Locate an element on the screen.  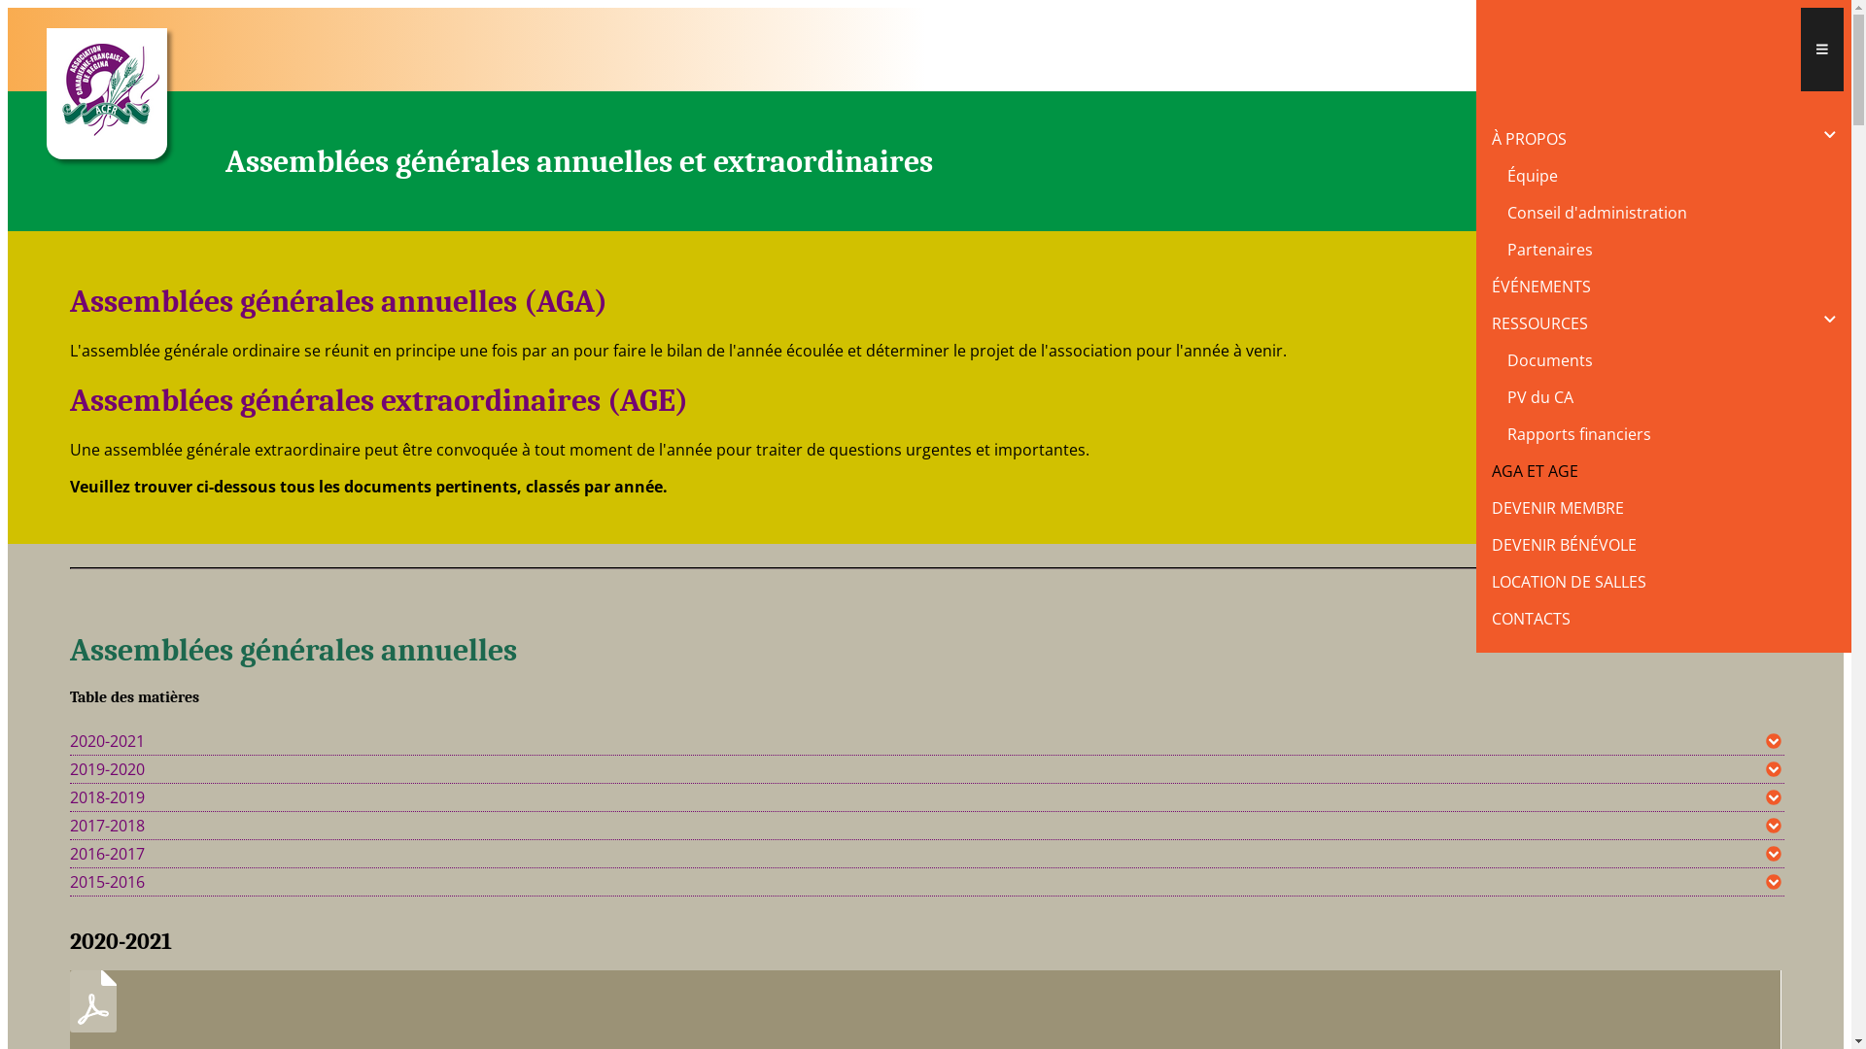
2019-2020 is located at coordinates (927, 769).